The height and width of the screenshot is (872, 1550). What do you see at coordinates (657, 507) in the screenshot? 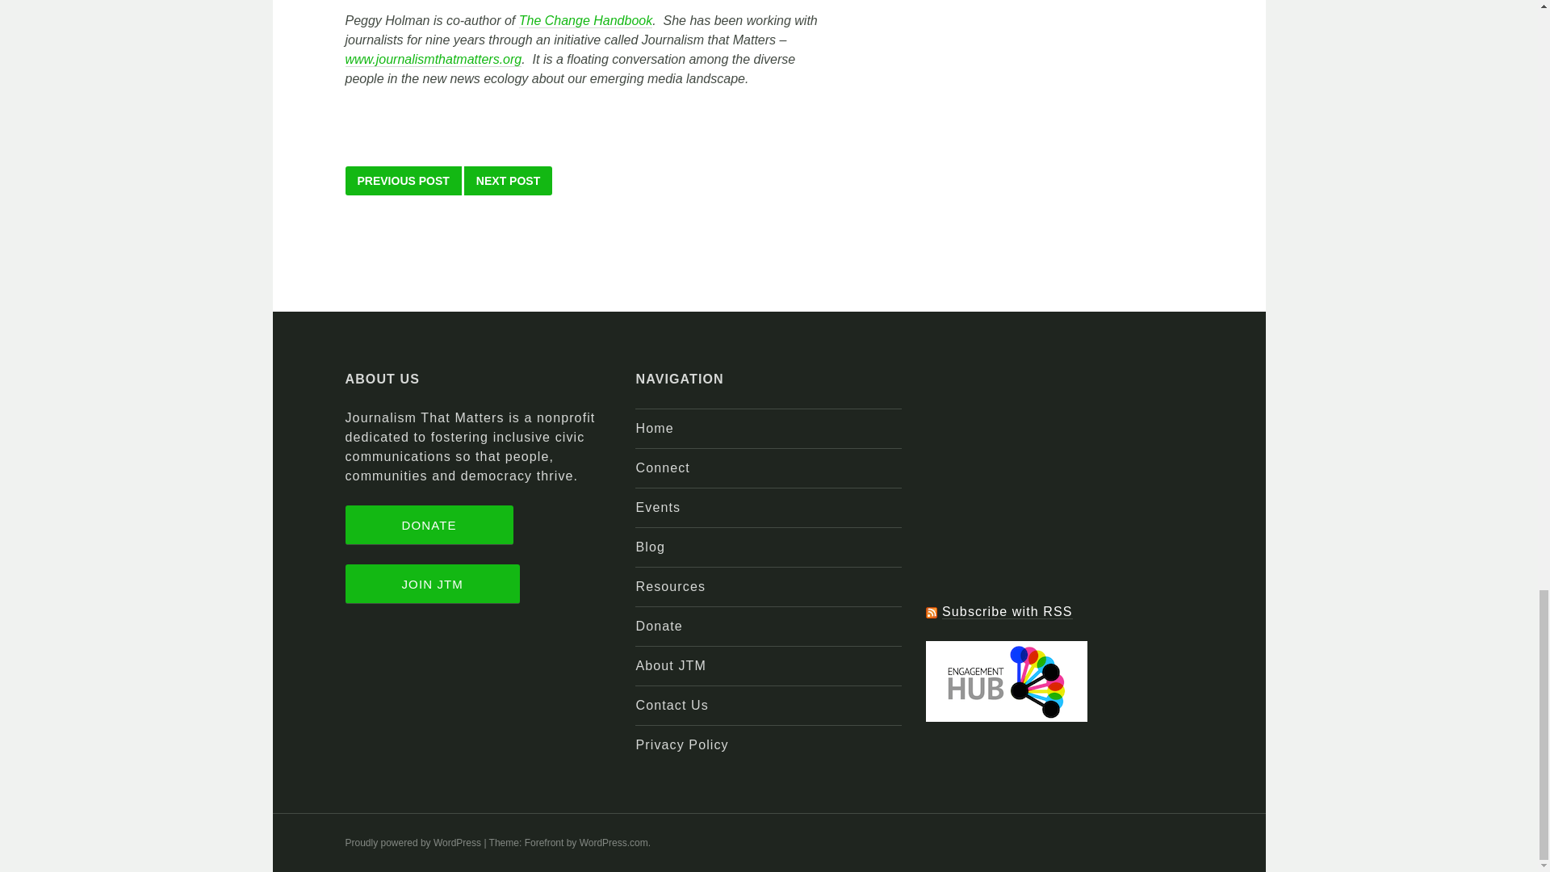
I see `Events` at bounding box center [657, 507].